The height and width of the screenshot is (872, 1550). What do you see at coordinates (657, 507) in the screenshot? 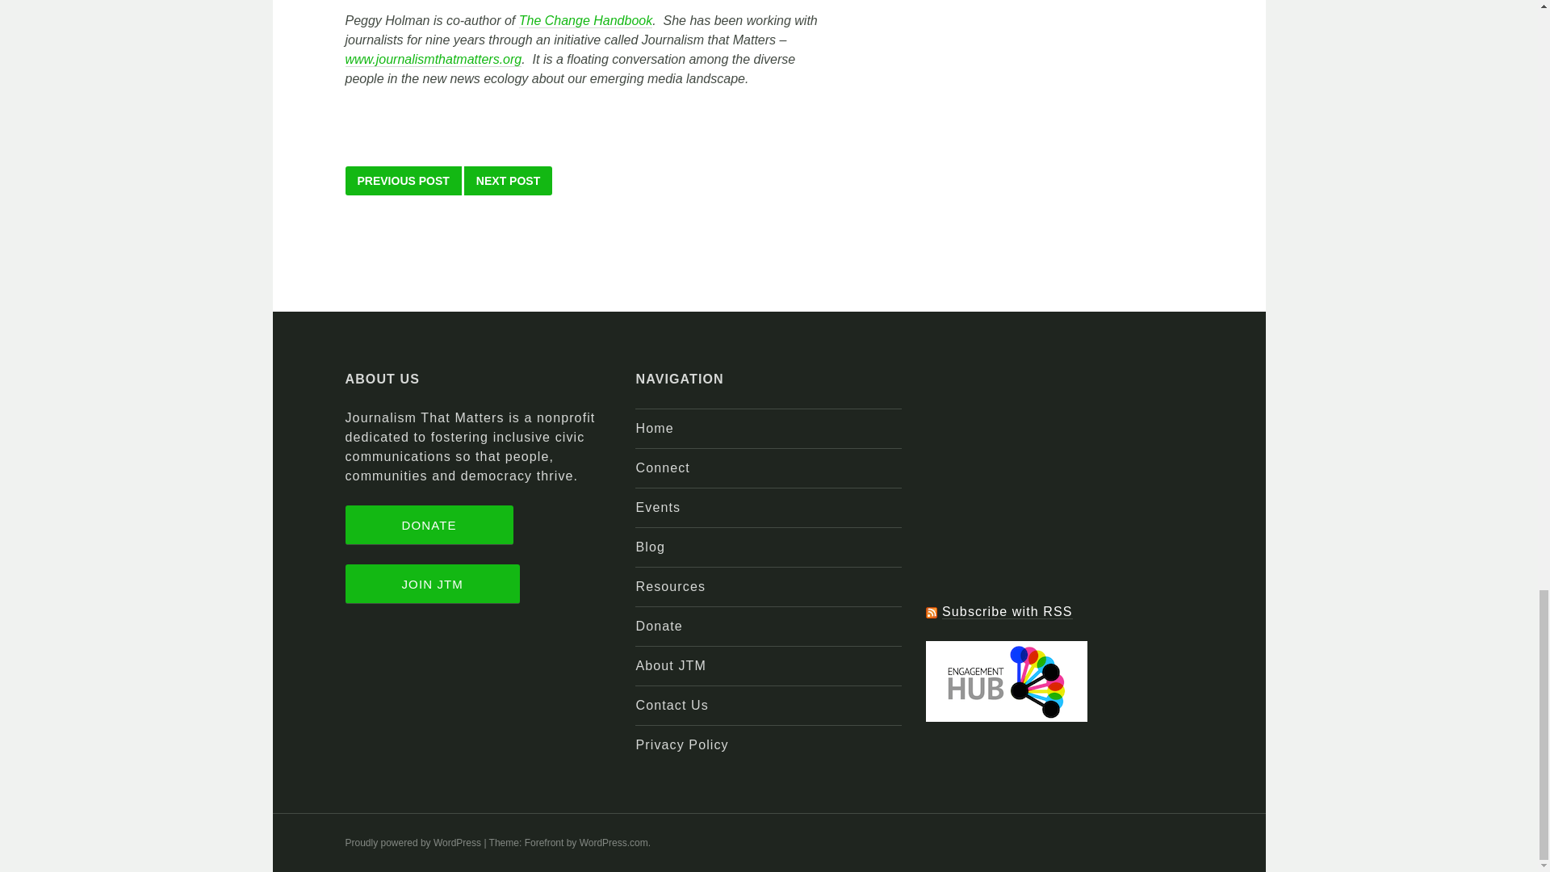
I see `Events` at bounding box center [657, 507].